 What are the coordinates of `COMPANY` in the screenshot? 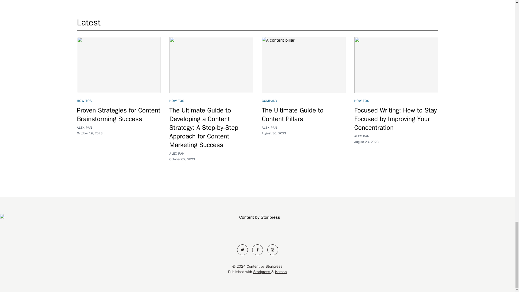 It's located at (269, 101).